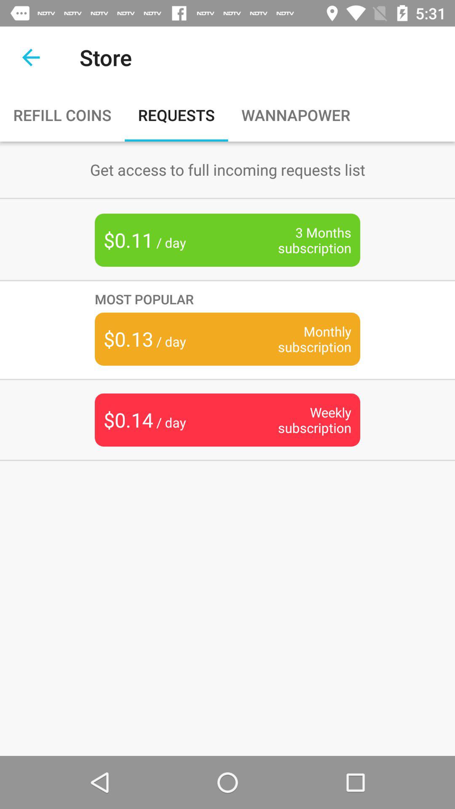 This screenshot has height=809, width=455. I want to click on flip to the get access to icon, so click(227, 169).